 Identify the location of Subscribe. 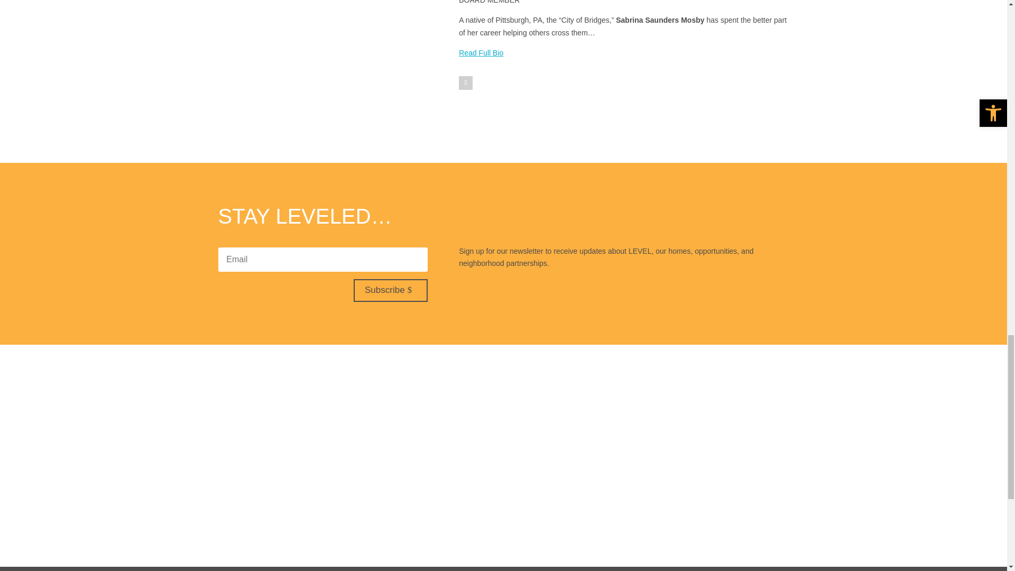
(390, 291).